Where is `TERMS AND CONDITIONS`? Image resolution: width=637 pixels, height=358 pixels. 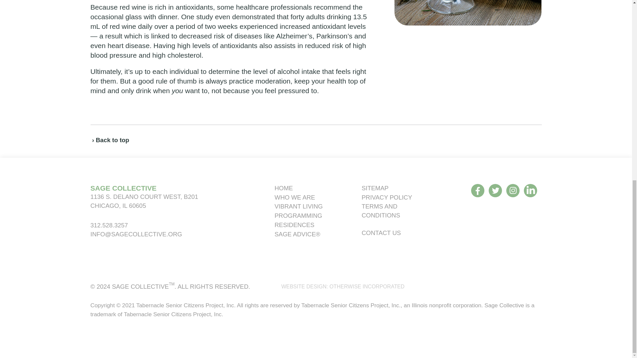
TERMS AND CONDITIONS is located at coordinates (381, 210).